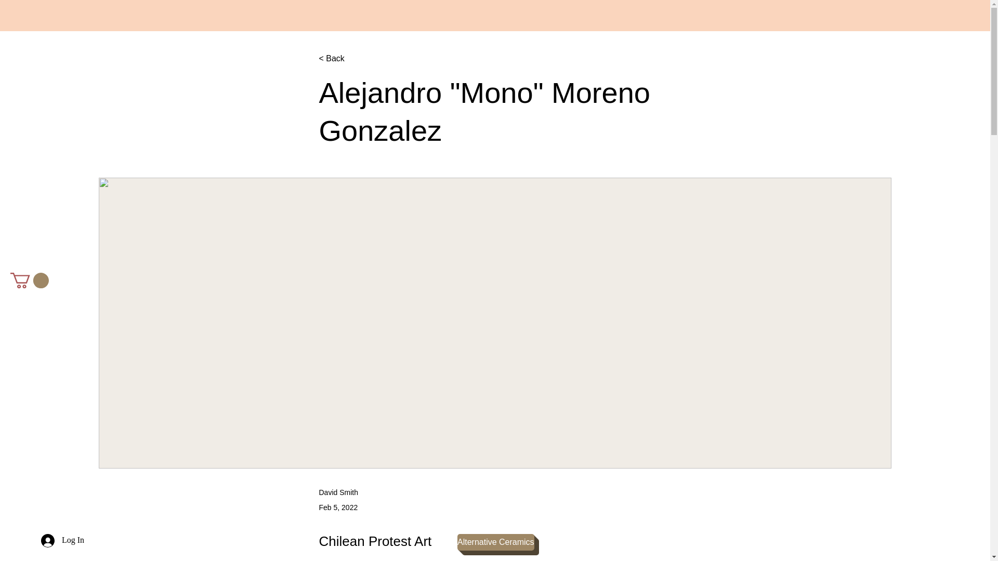  I want to click on Log In, so click(62, 540).